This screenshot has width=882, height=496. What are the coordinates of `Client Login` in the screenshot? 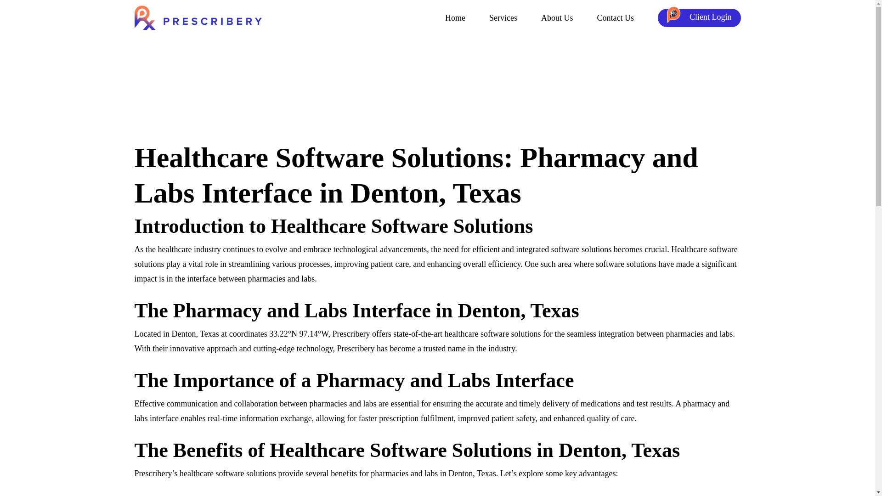 It's located at (699, 18).